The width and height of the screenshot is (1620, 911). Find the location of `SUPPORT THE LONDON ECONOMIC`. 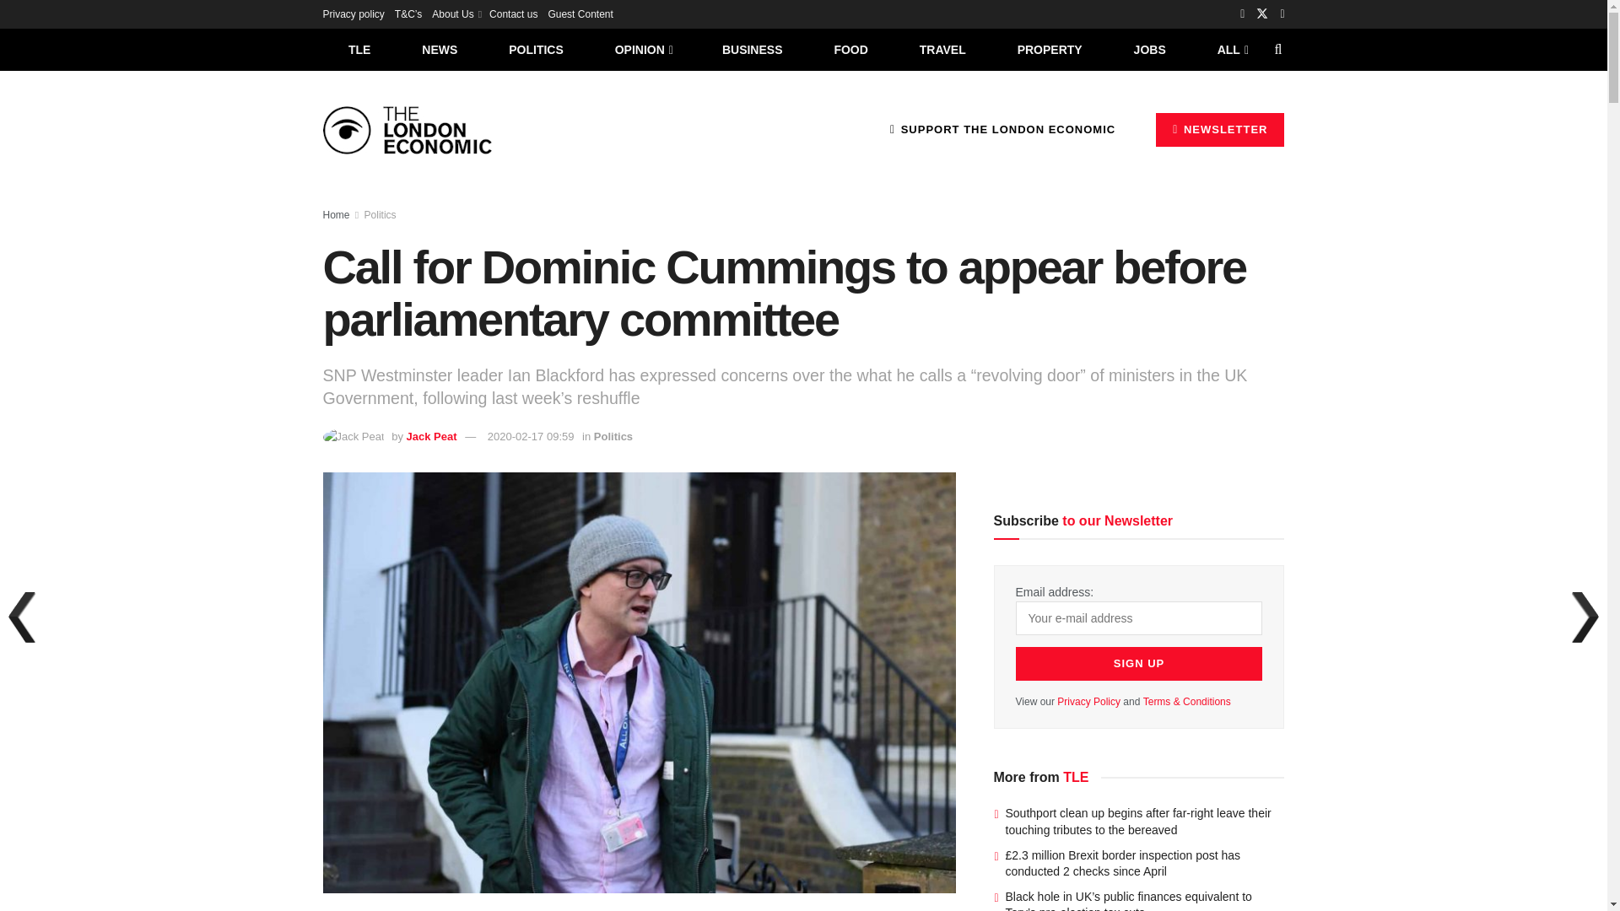

SUPPORT THE LONDON ECONOMIC is located at coordinates (1002, 129).